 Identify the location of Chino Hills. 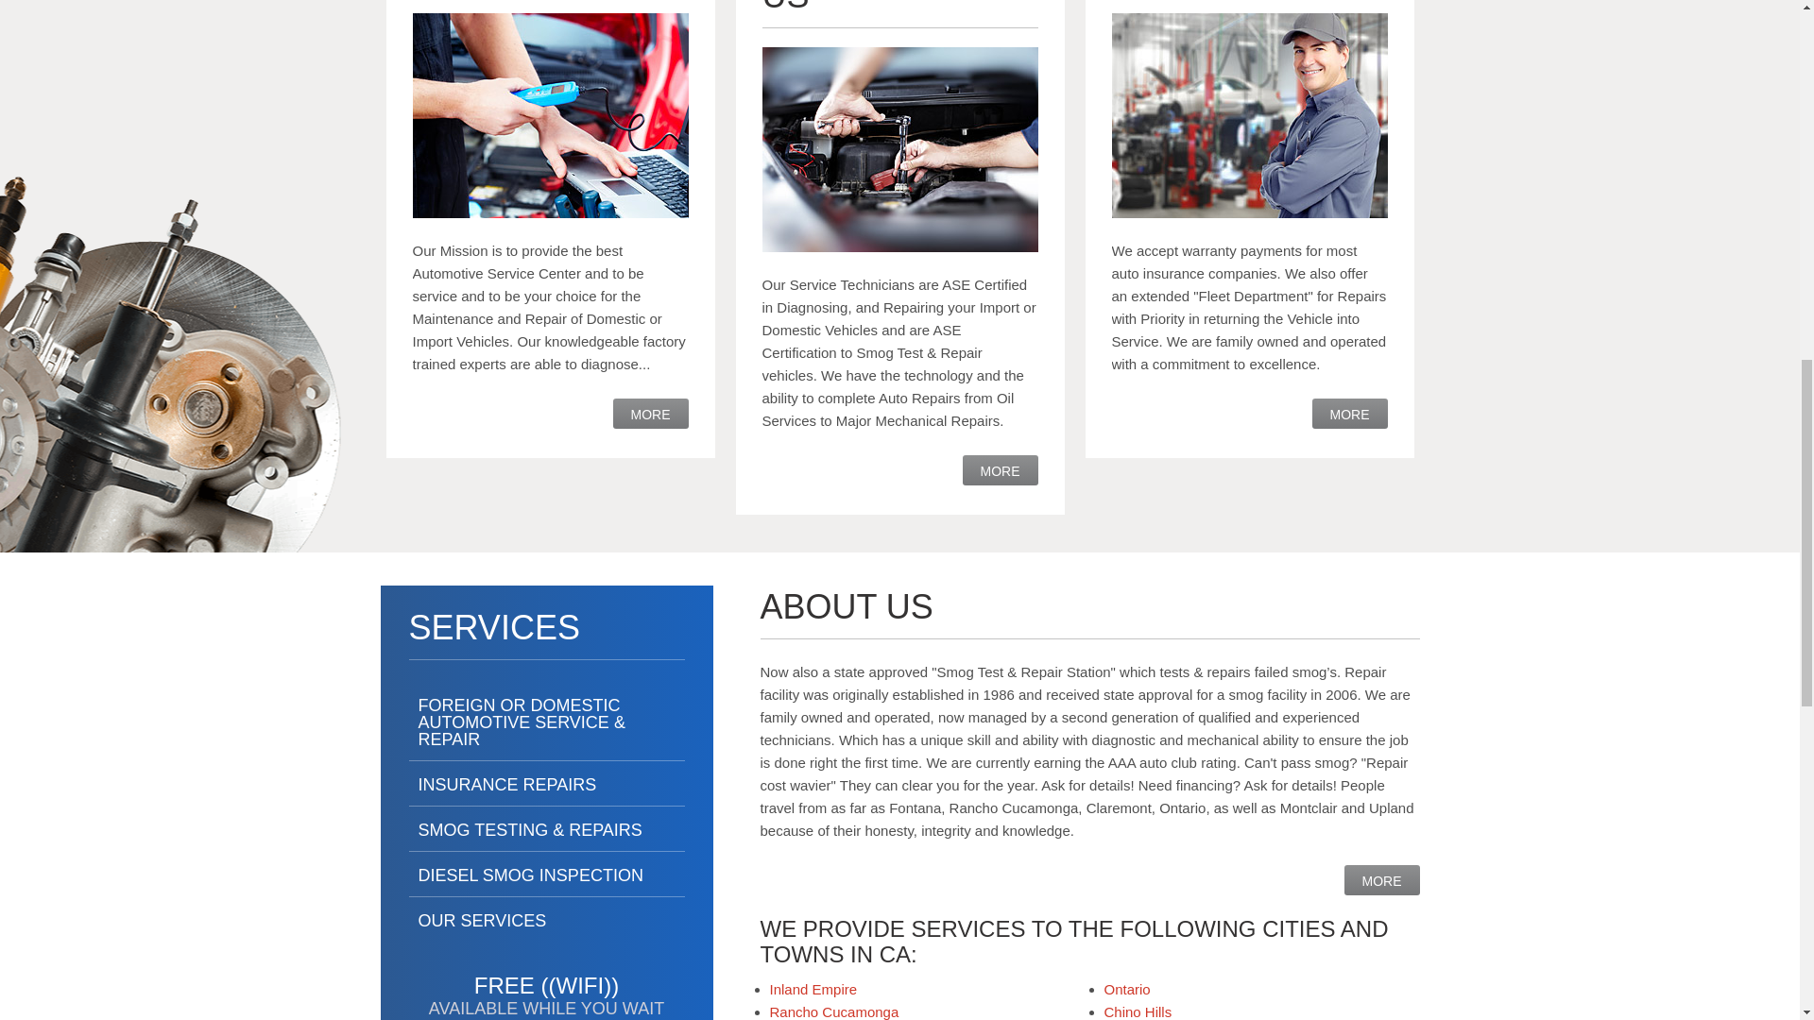
(1138, 1011).